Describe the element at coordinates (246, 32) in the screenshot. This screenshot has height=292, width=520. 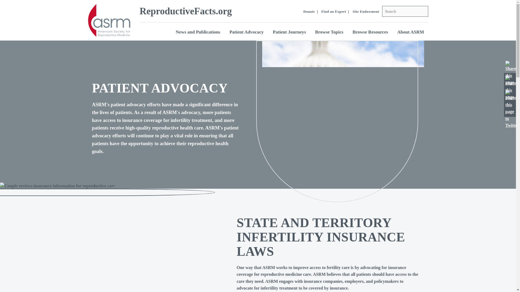
I see `Patient Advocacy` at that location.